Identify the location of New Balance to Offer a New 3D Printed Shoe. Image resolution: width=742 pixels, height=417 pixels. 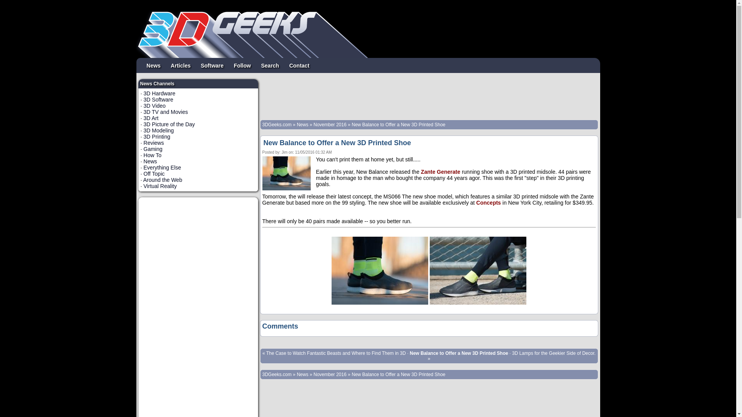
(399, 375).